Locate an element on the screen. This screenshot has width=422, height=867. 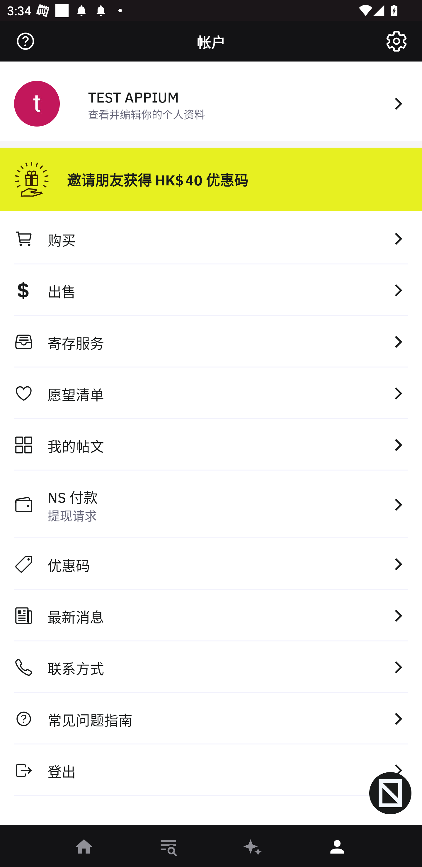
邀请朋友获得 HK$ 40 优惠码 is located at coordinates (211, 175).